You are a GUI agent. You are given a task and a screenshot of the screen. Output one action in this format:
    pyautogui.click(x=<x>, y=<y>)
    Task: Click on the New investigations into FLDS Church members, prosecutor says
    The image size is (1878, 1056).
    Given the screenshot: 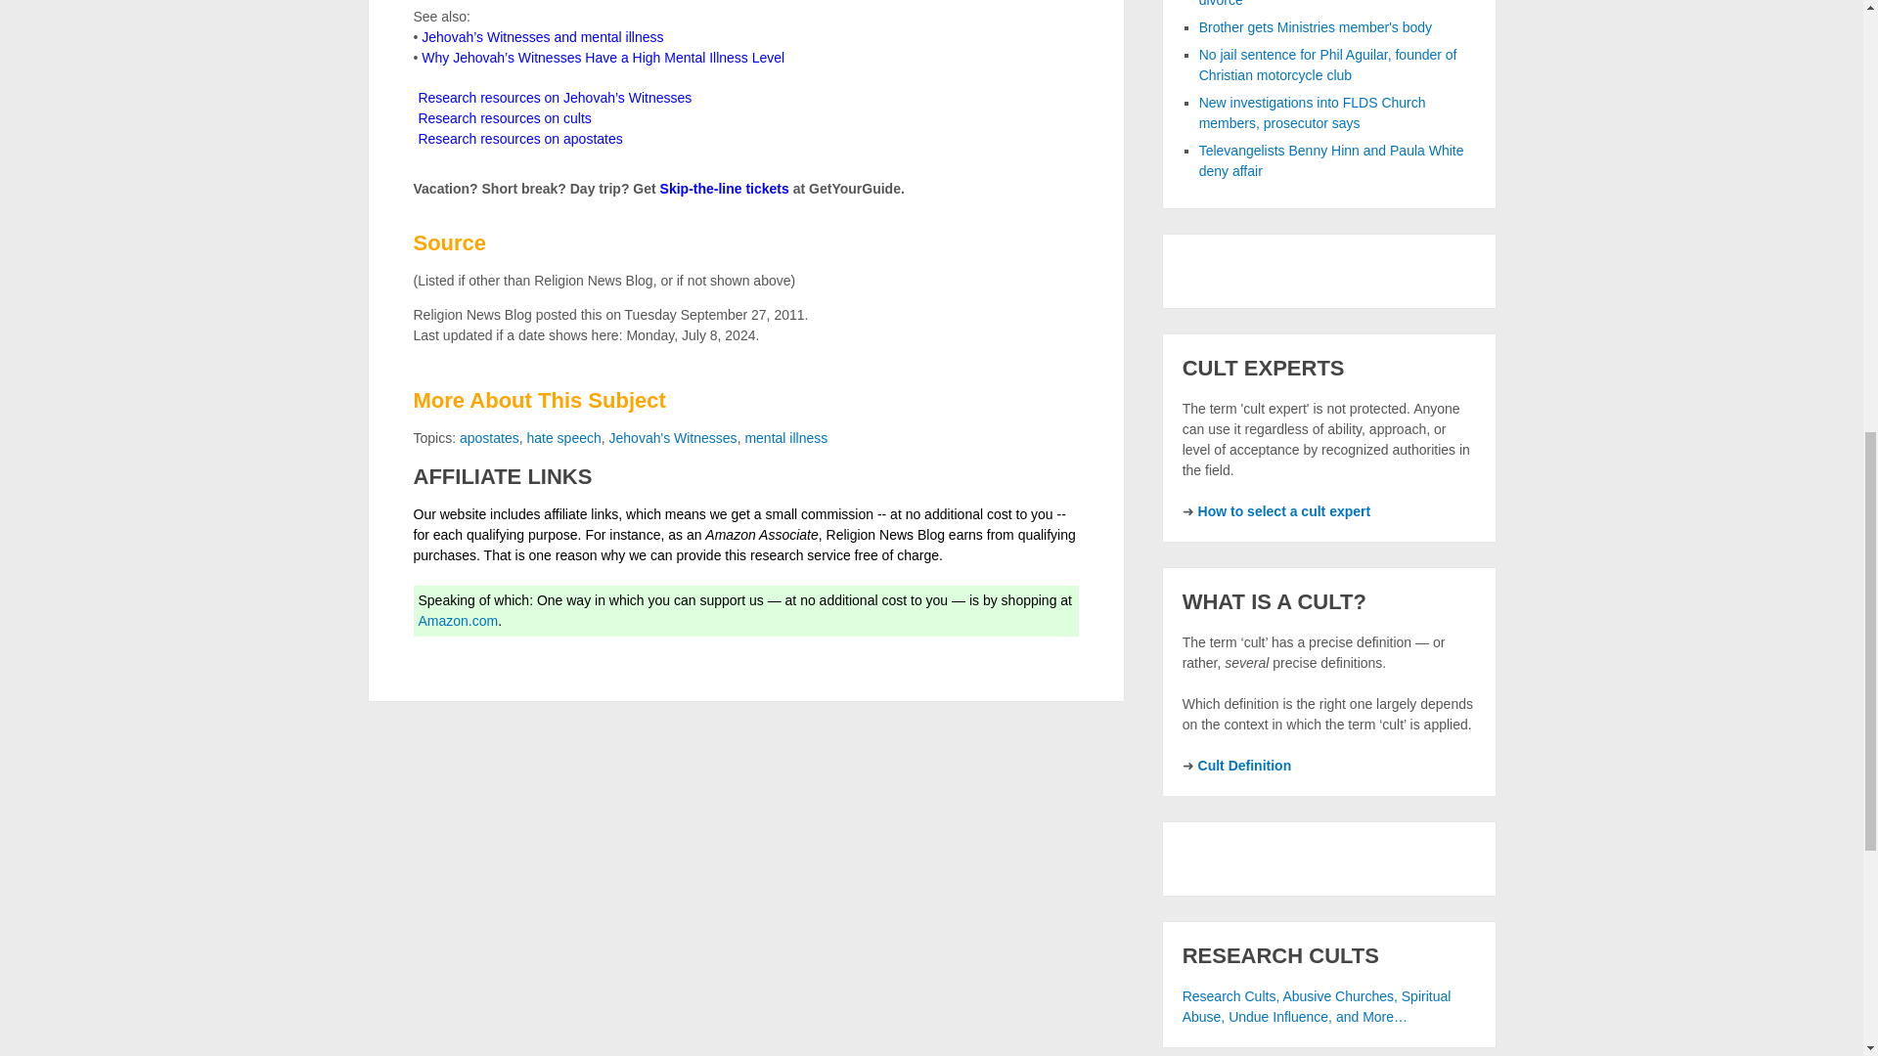 What is the action you would take?
    pyautogui.click(x=1313, y=112)
    